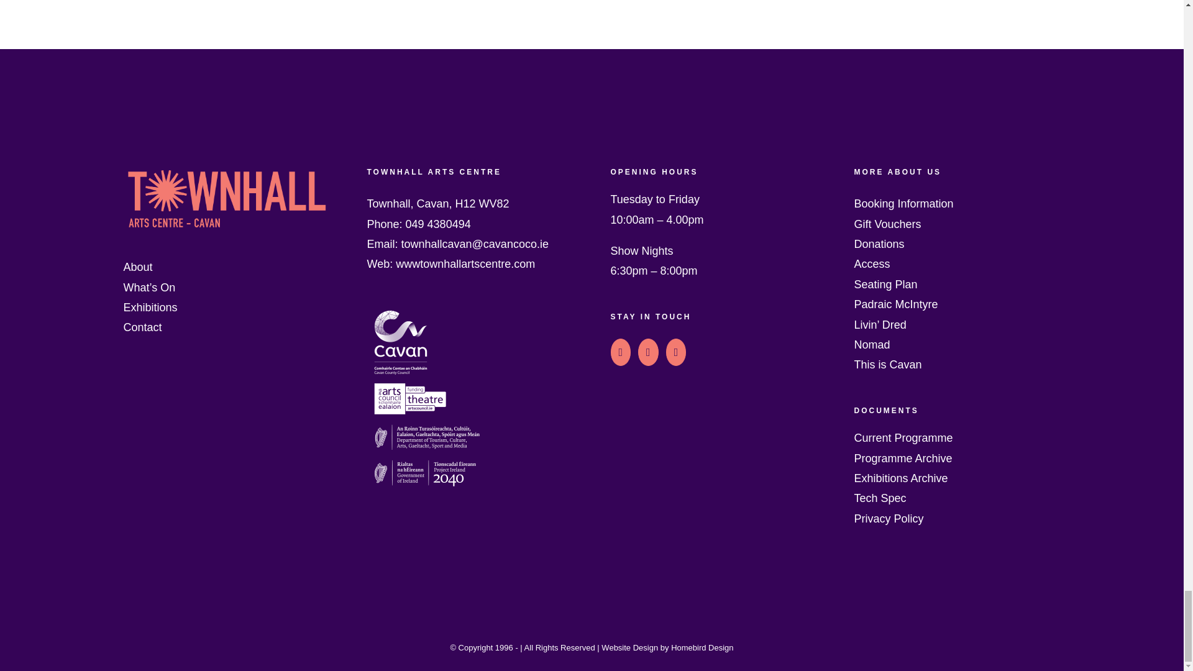 The height and width of the screenshot is (671, 1193). Describe the element at coordinates (957, 304) in the screenshot. I see `Padraic McIntyre` at that location.